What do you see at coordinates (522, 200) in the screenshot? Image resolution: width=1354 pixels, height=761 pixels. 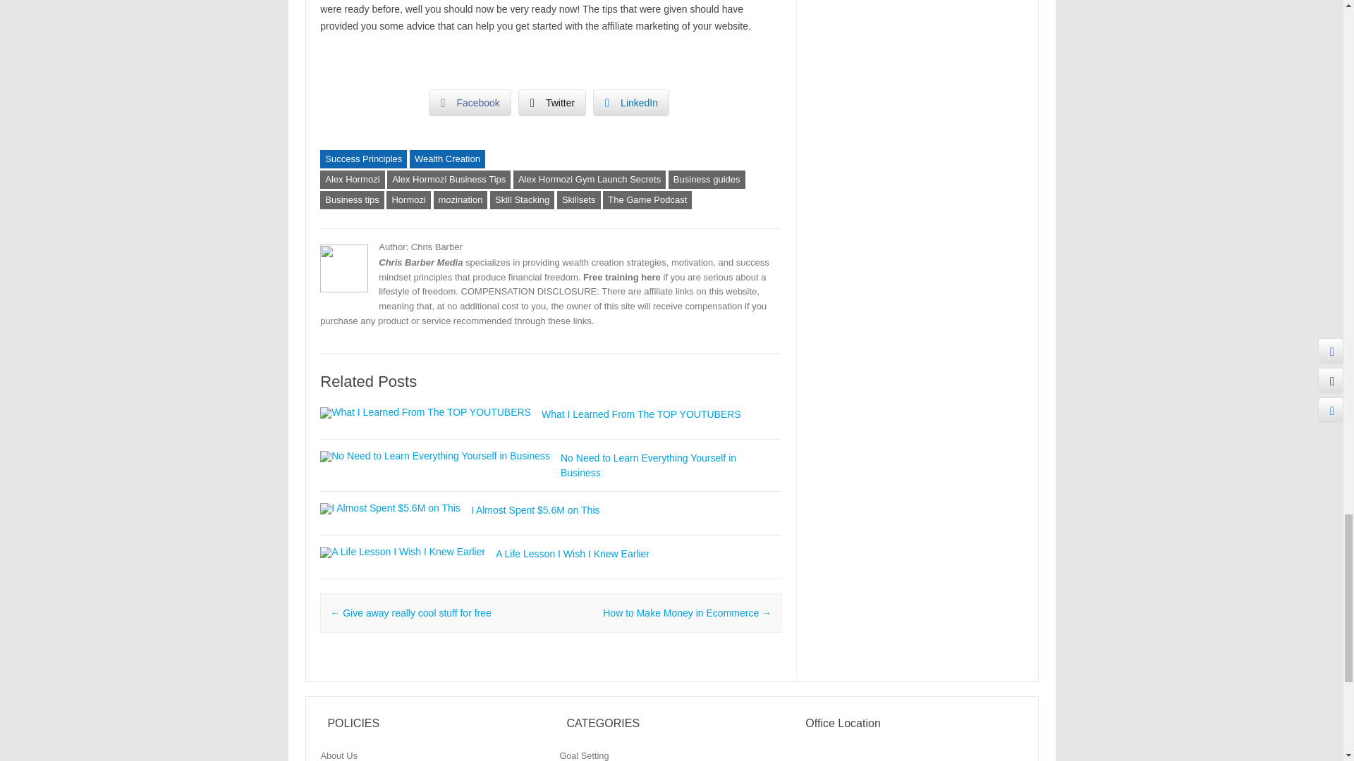 I see `Skill Stacking` at bounding box center [522, 200].